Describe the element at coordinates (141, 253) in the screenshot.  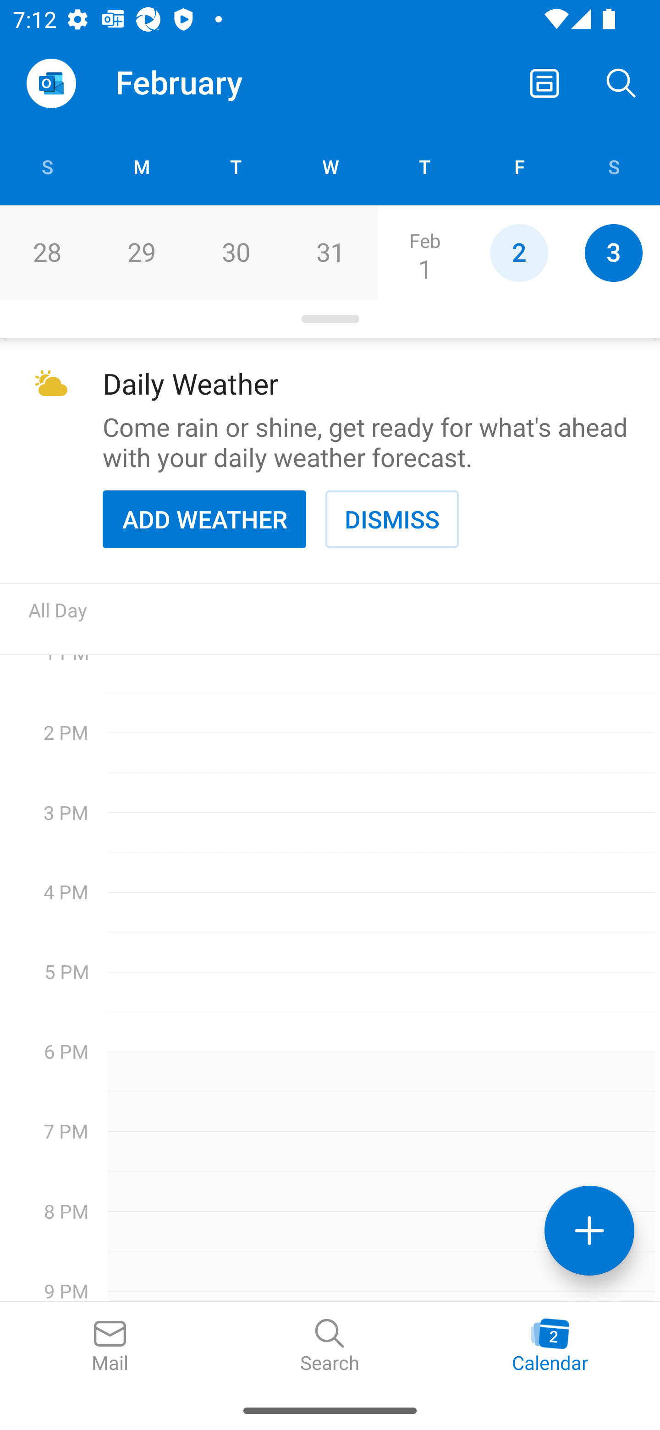
I see `29 Monday, January 29` at that location.